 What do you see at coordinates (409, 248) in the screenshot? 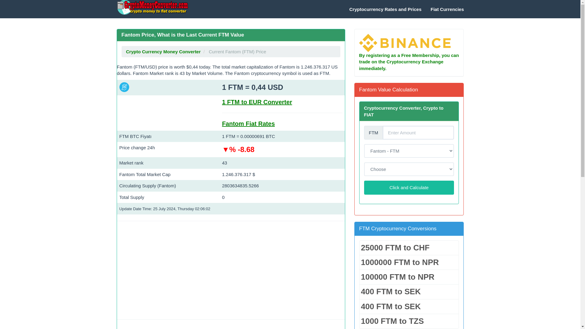
I see `25000 FTM to CHF` at bounding box center [409, 248].